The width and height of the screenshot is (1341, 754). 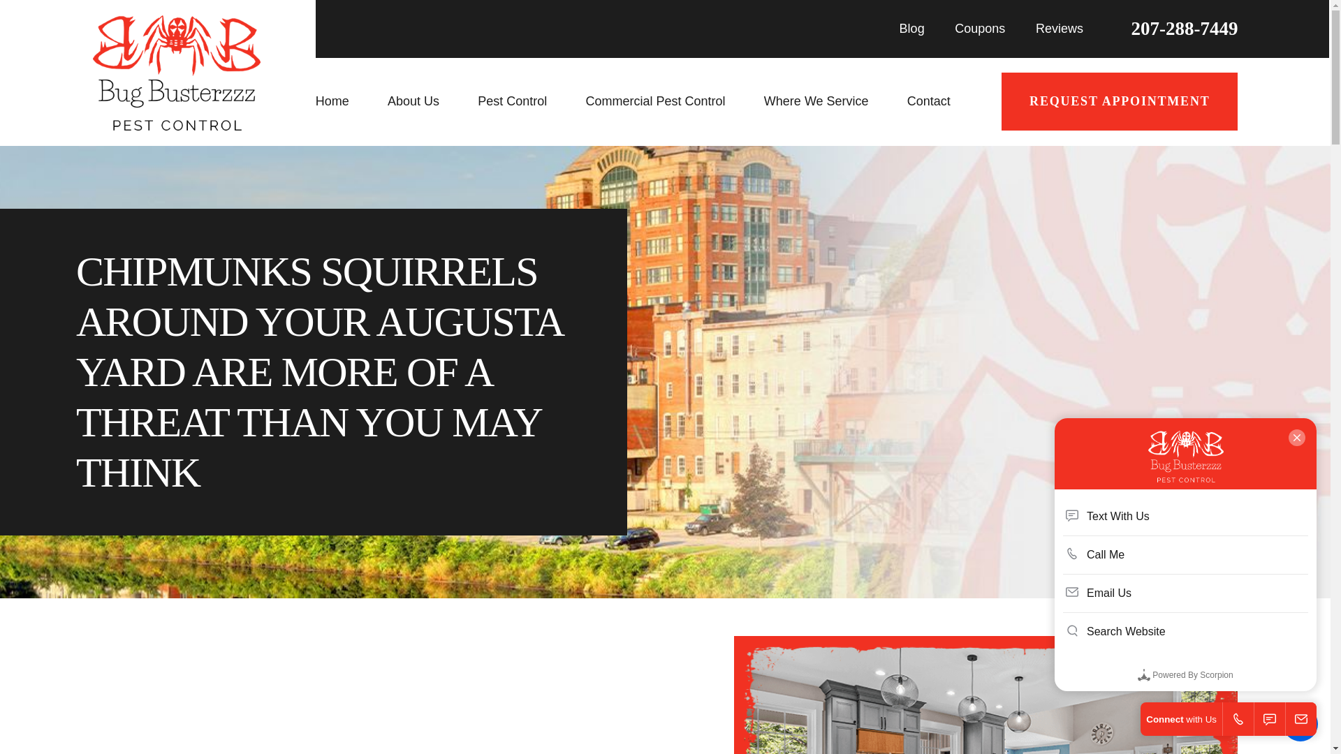 What do you see at coordinates (1300, 723) in the screenshot?
I see `Open the accessibility options menu` at bounding box center [1300, 723].